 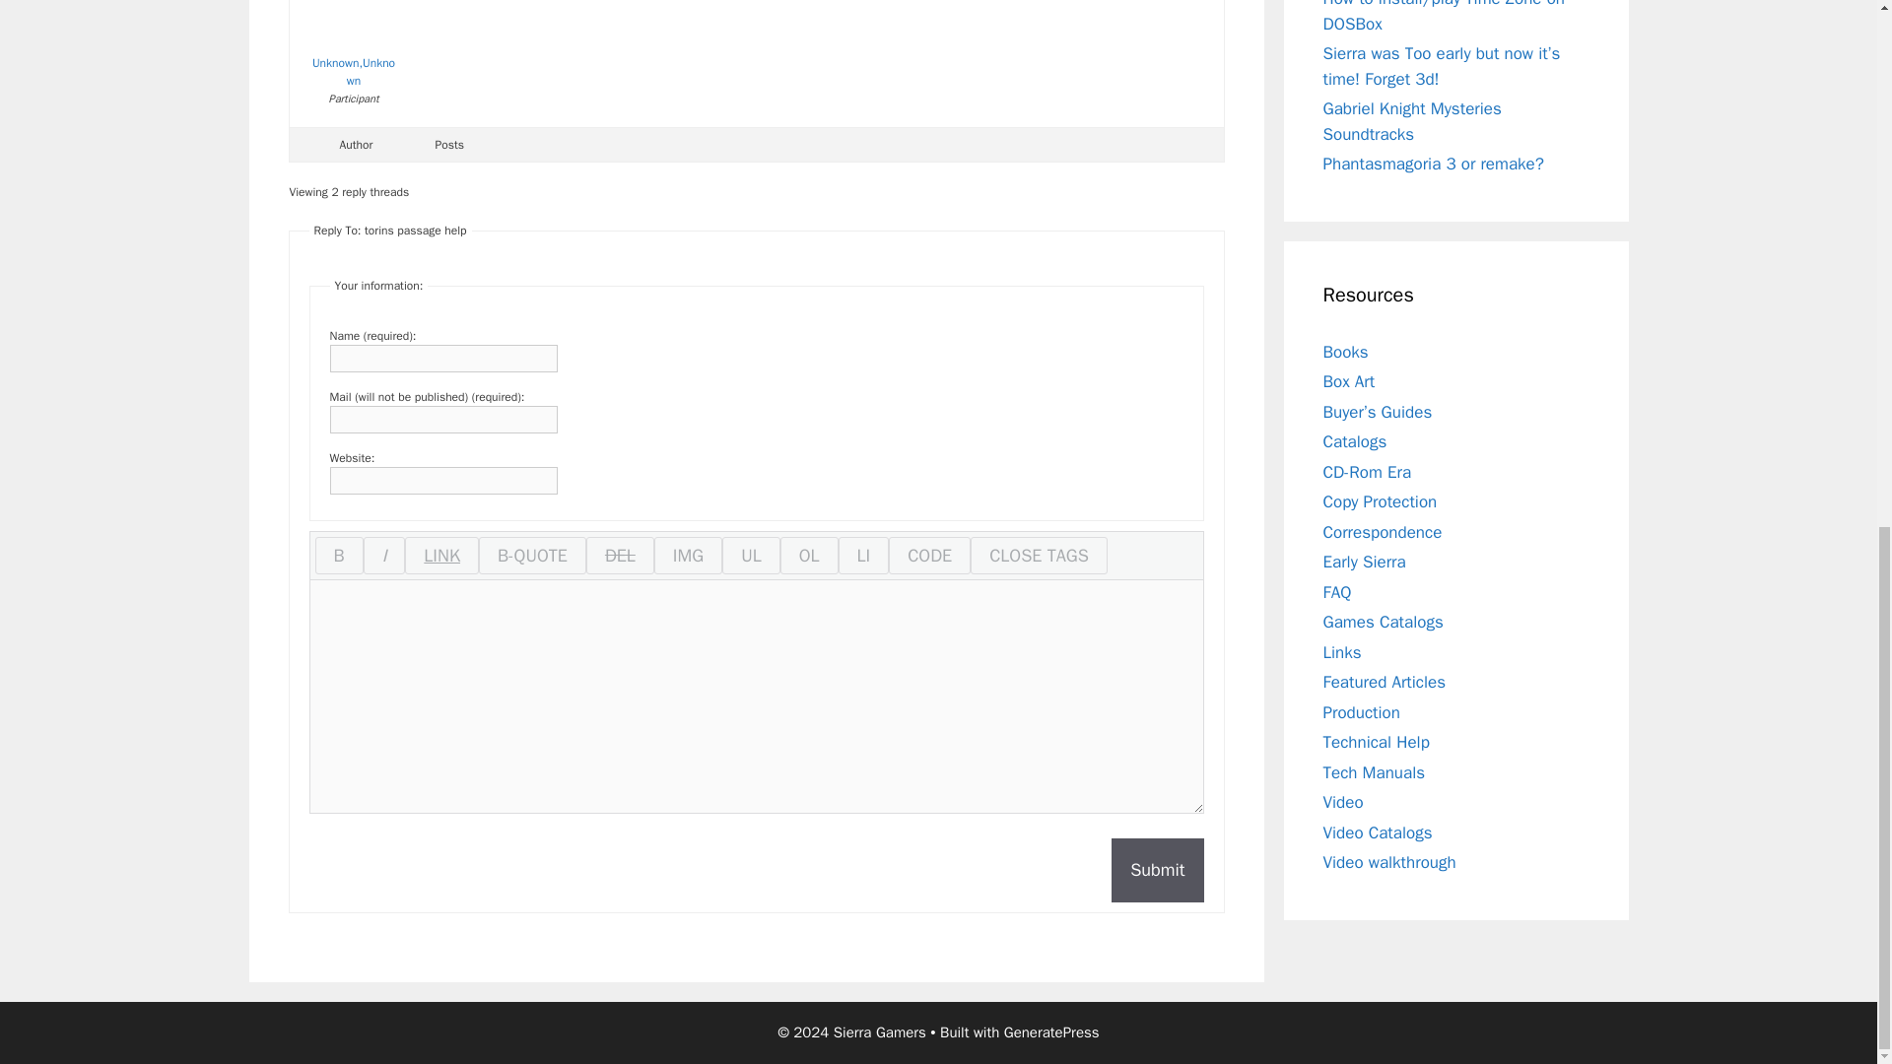 What do you see at coordinates (863, 556) in the screenshot?
I see `li` at bounding box center [863, 556].